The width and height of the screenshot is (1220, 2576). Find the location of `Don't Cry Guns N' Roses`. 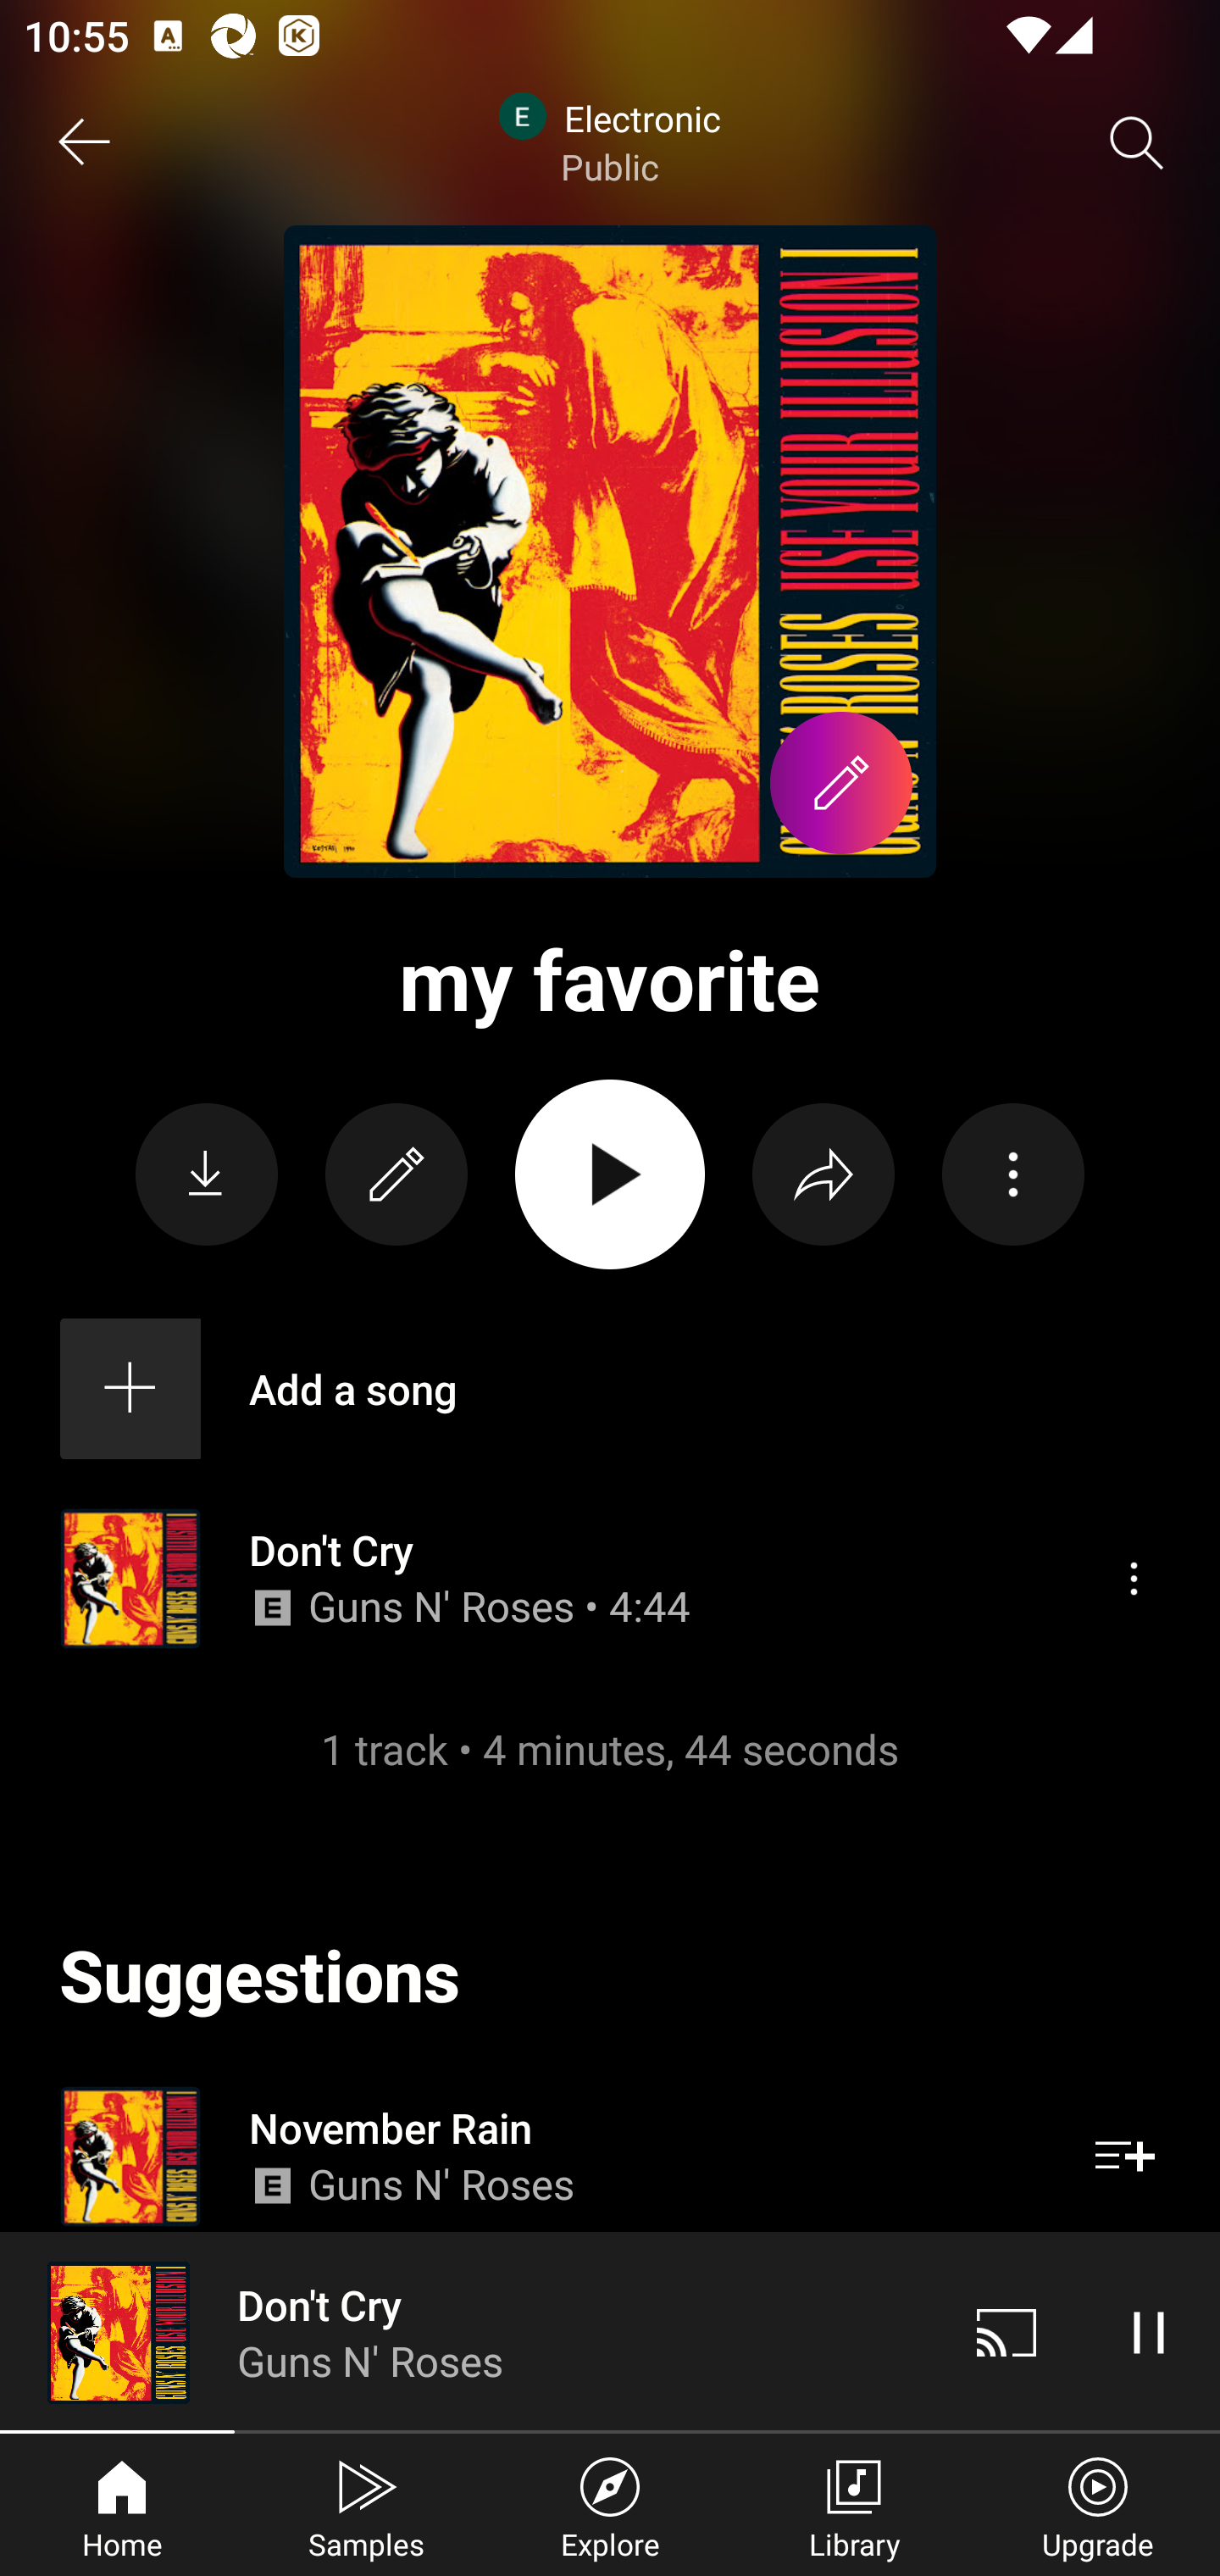

Don't Cry Guns N' Roses is located at coordinates (468, 2332).